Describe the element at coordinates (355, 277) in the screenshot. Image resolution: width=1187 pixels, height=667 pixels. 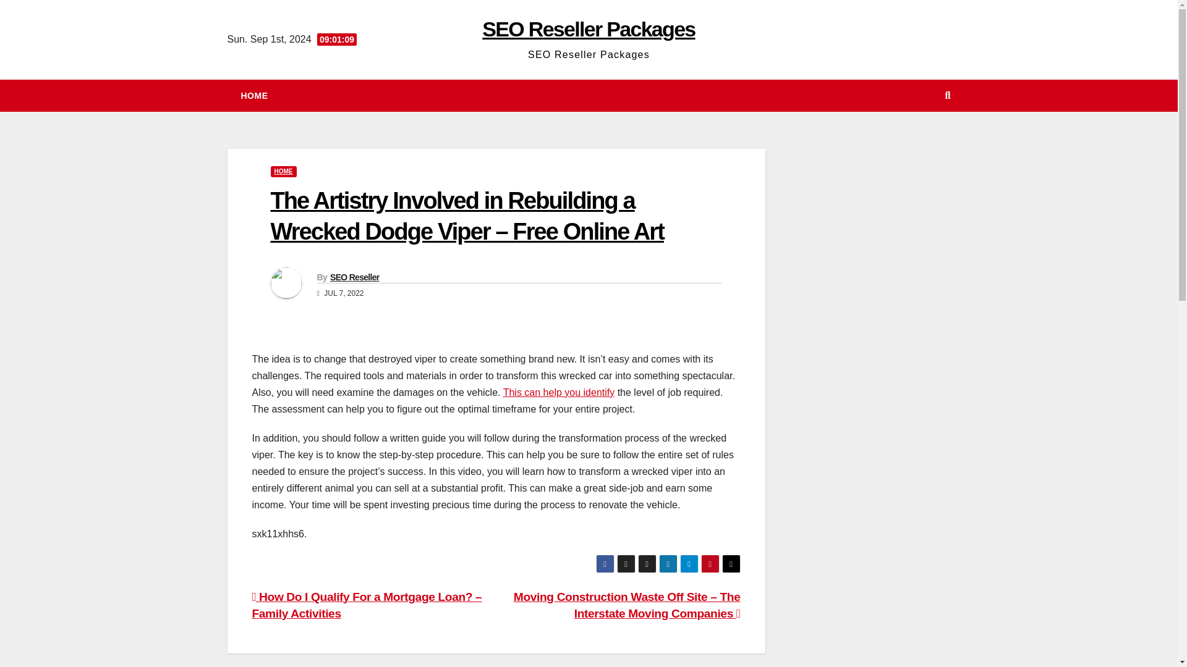
I see `SEO Reseller` at that location.